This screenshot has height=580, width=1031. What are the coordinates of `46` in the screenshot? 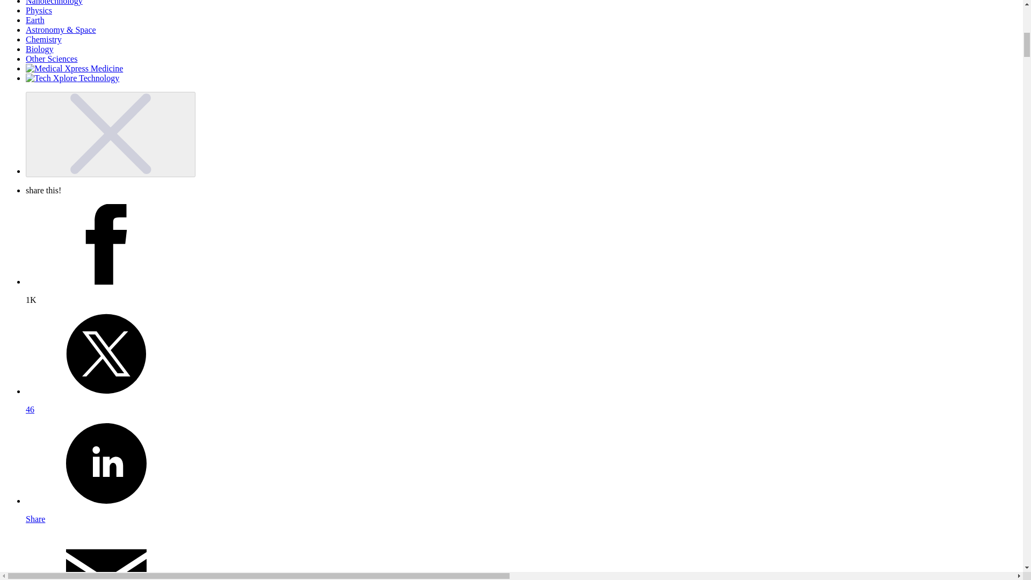 It's located at (522, 401).